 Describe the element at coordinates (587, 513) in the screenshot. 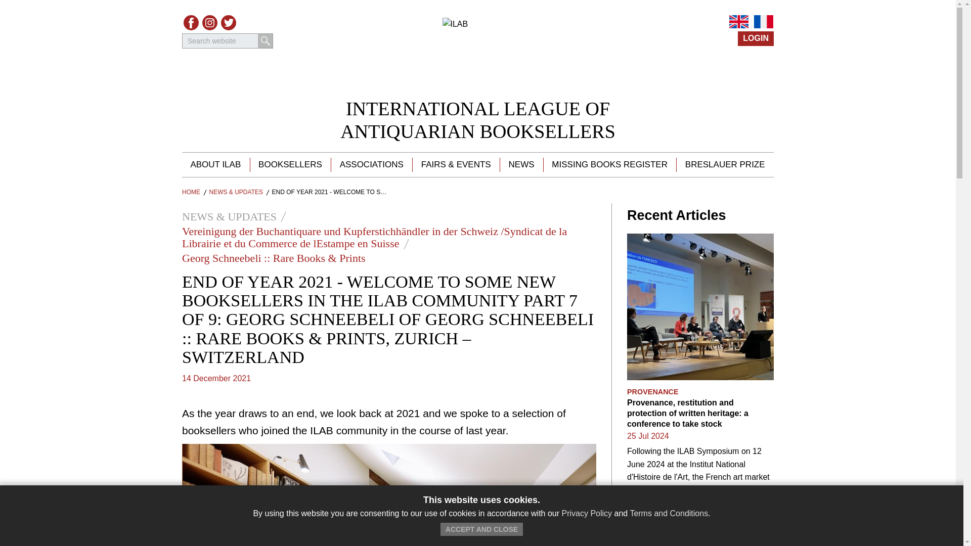

I see `Privacy Policy` at that location.